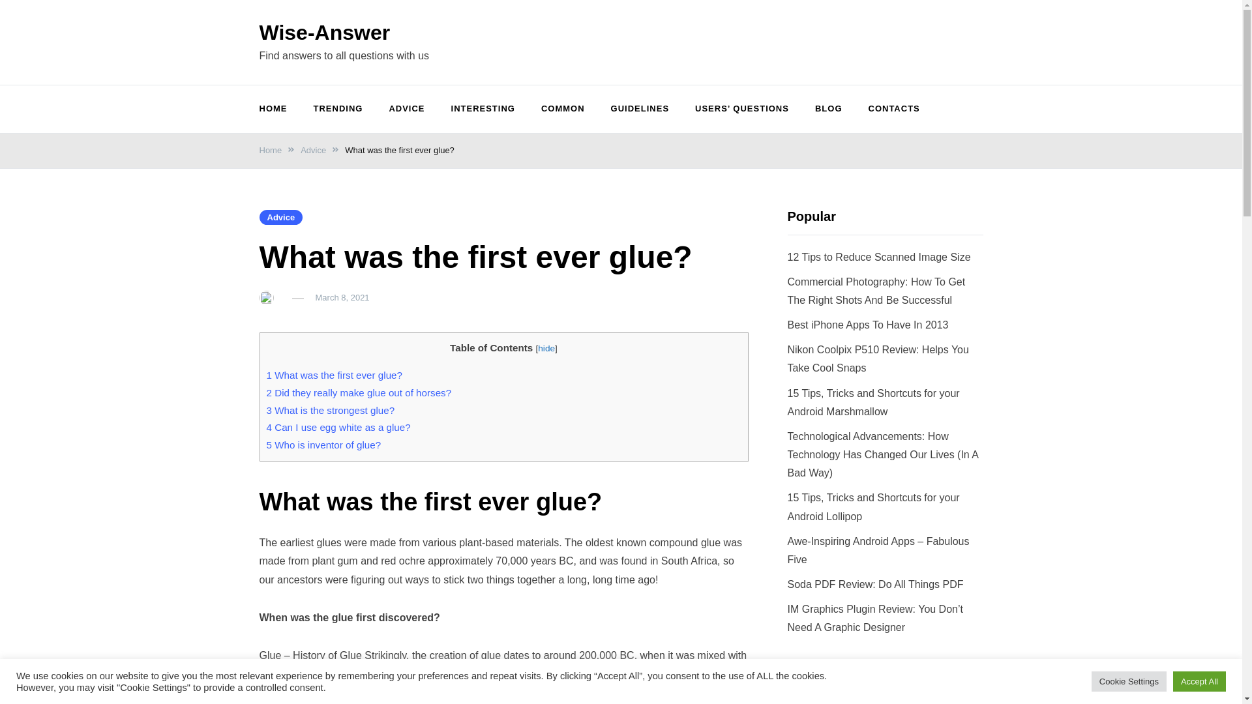 The width and height of the screenshot is (1252, 704). What do you see at coordinates (330, 411) in the screenshot?
I see `3 What is the strongest glue?` at bounding box center [330, 411].